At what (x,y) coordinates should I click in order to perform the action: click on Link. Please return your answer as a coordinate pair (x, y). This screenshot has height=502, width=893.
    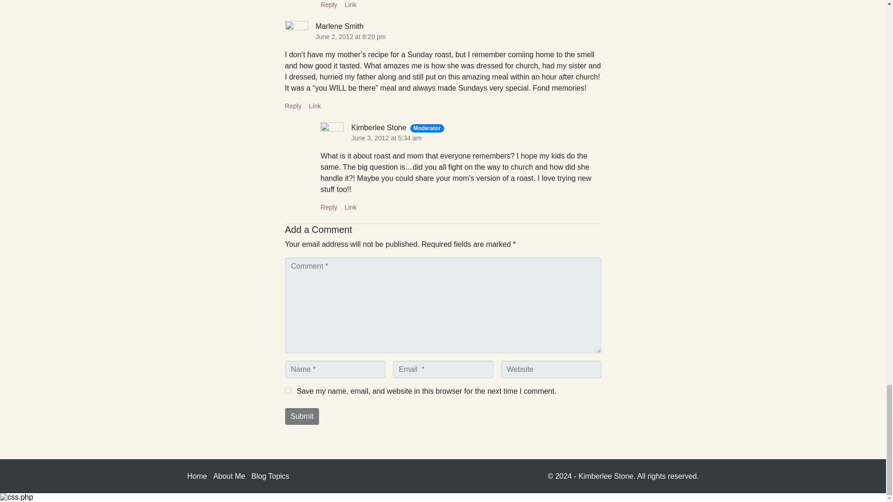
    Looking at the image, I should click on (351, 5).